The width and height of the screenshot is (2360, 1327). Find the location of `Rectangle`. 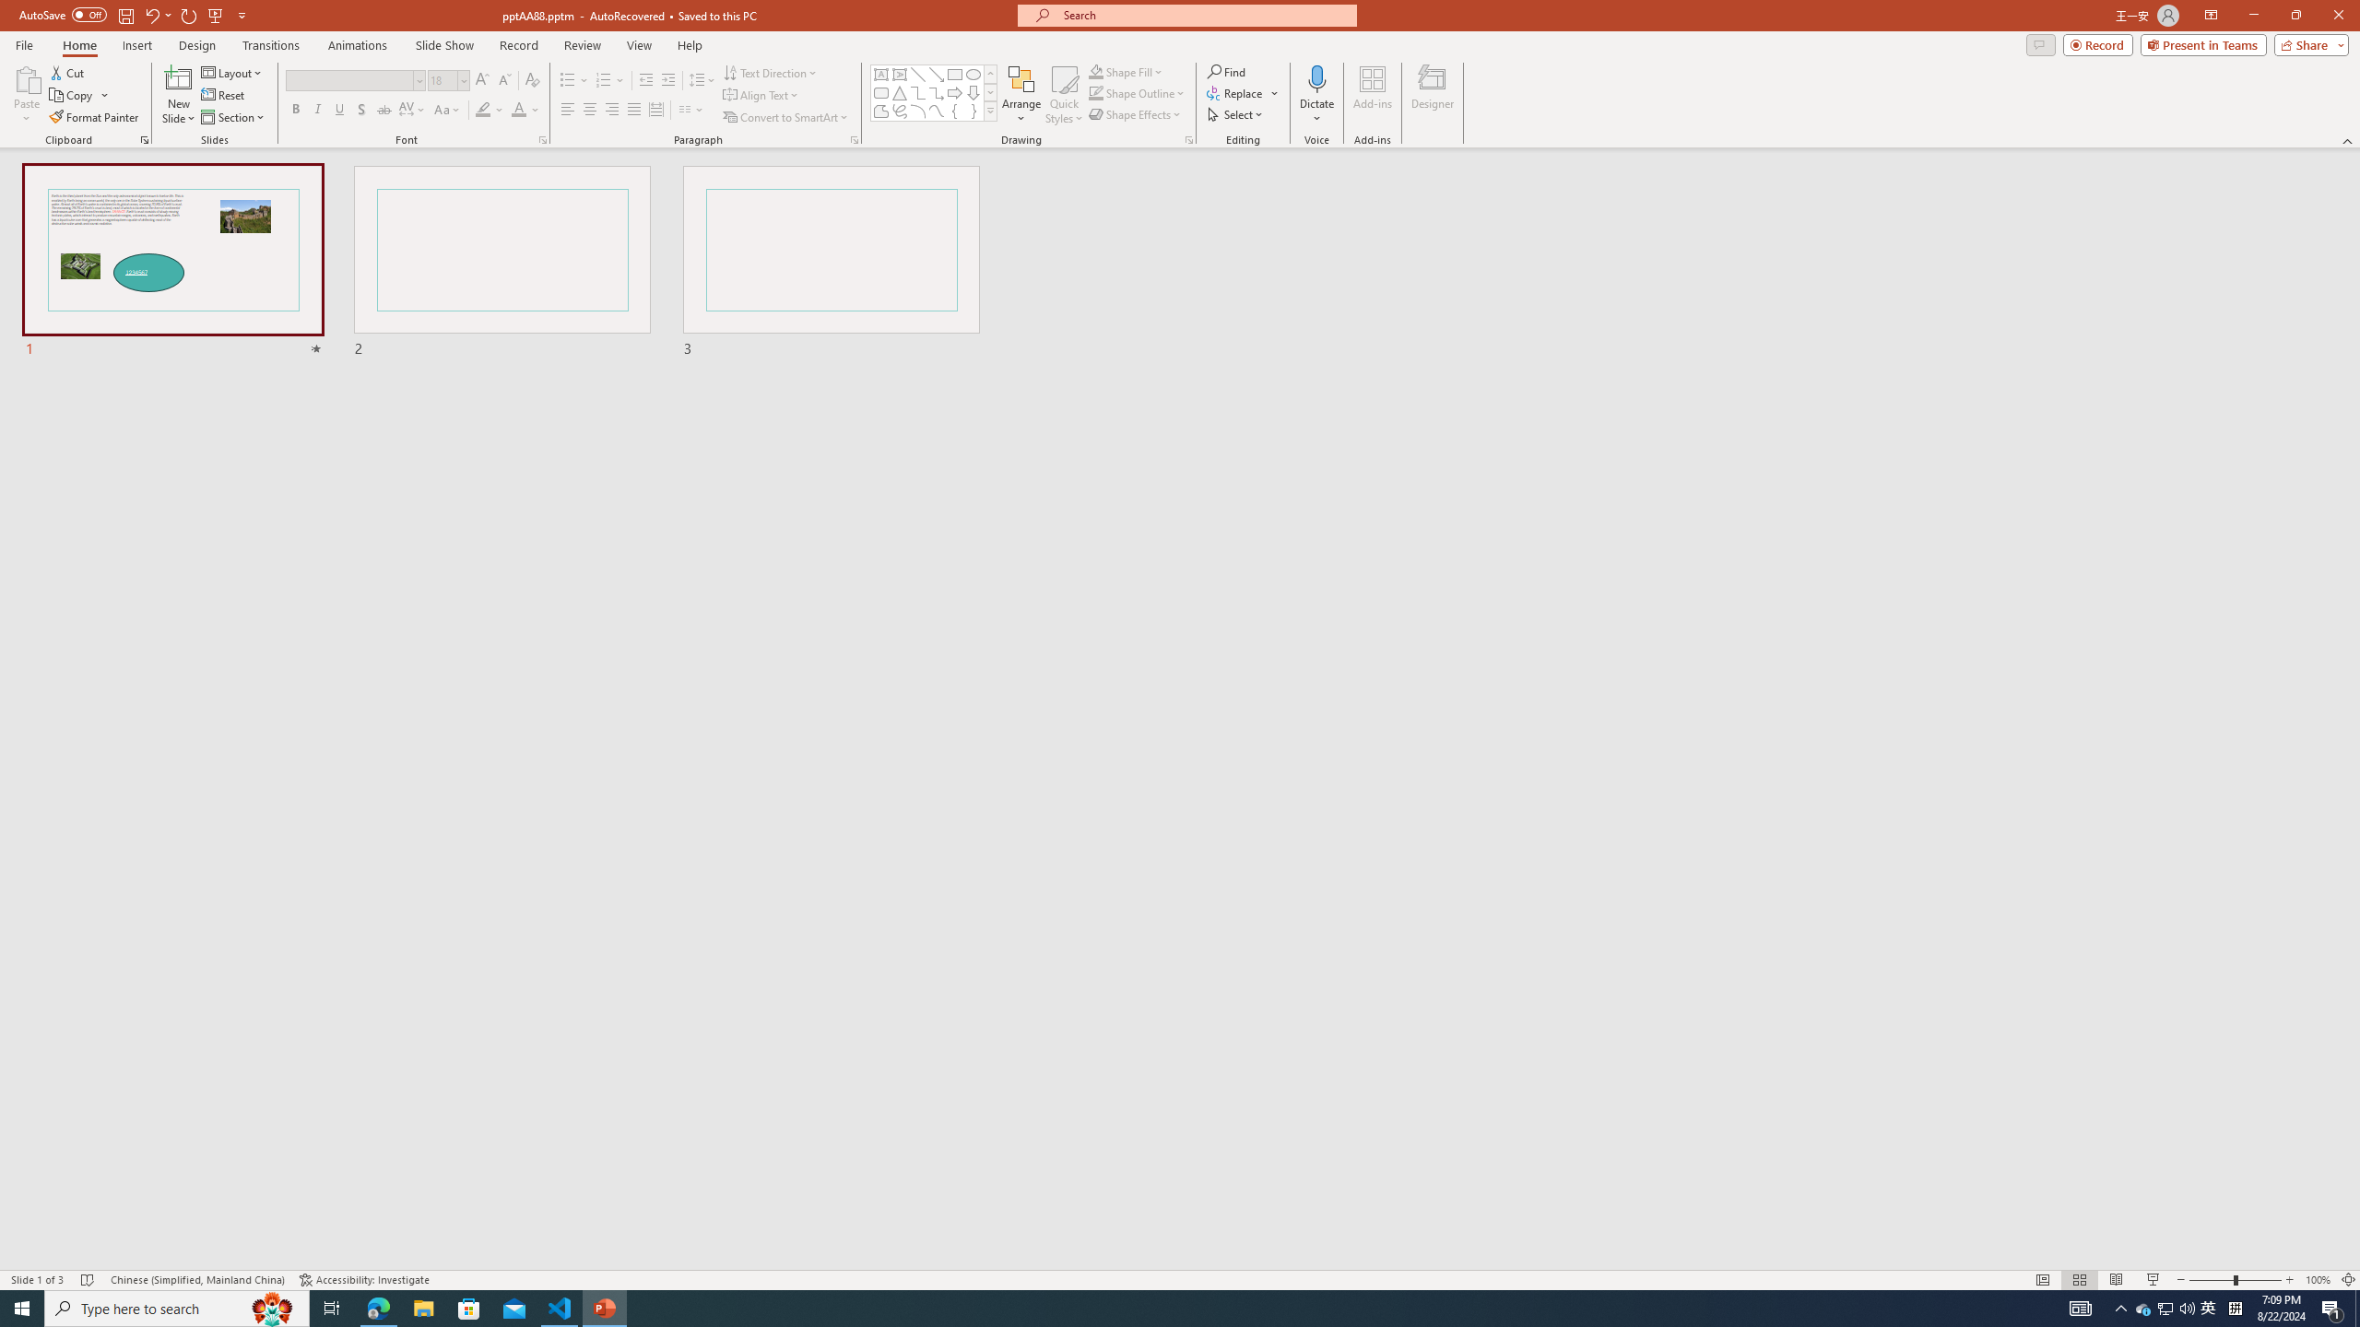

Rectangle is located at coordinates (955, 74).